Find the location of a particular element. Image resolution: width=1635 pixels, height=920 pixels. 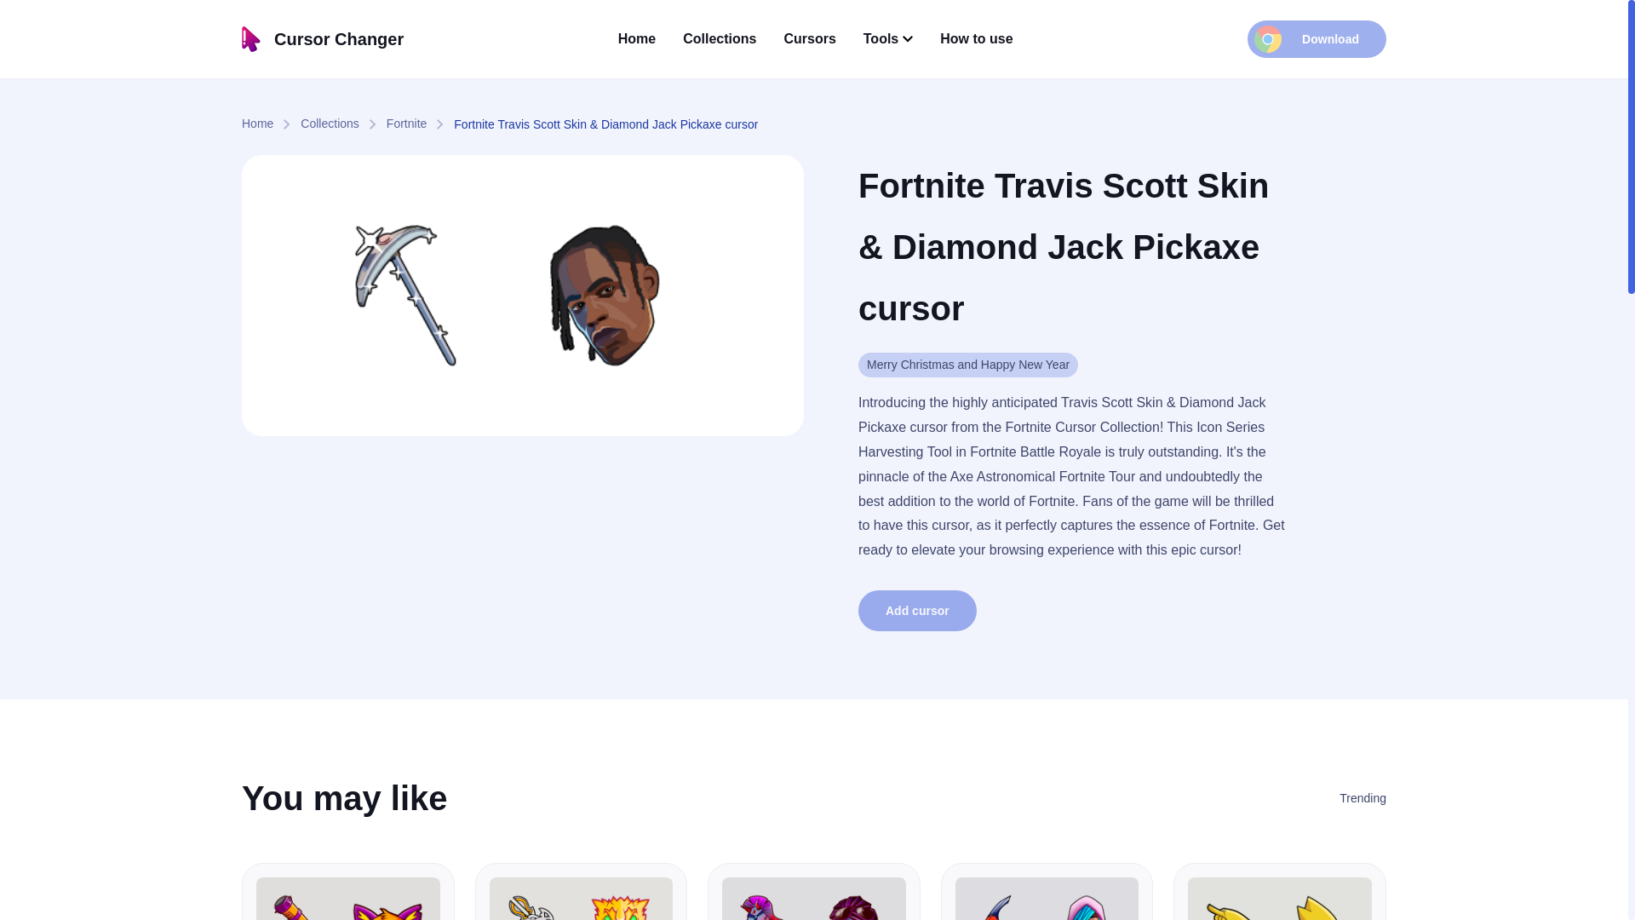

Cursor Changer is located at coordinates (323, 39).